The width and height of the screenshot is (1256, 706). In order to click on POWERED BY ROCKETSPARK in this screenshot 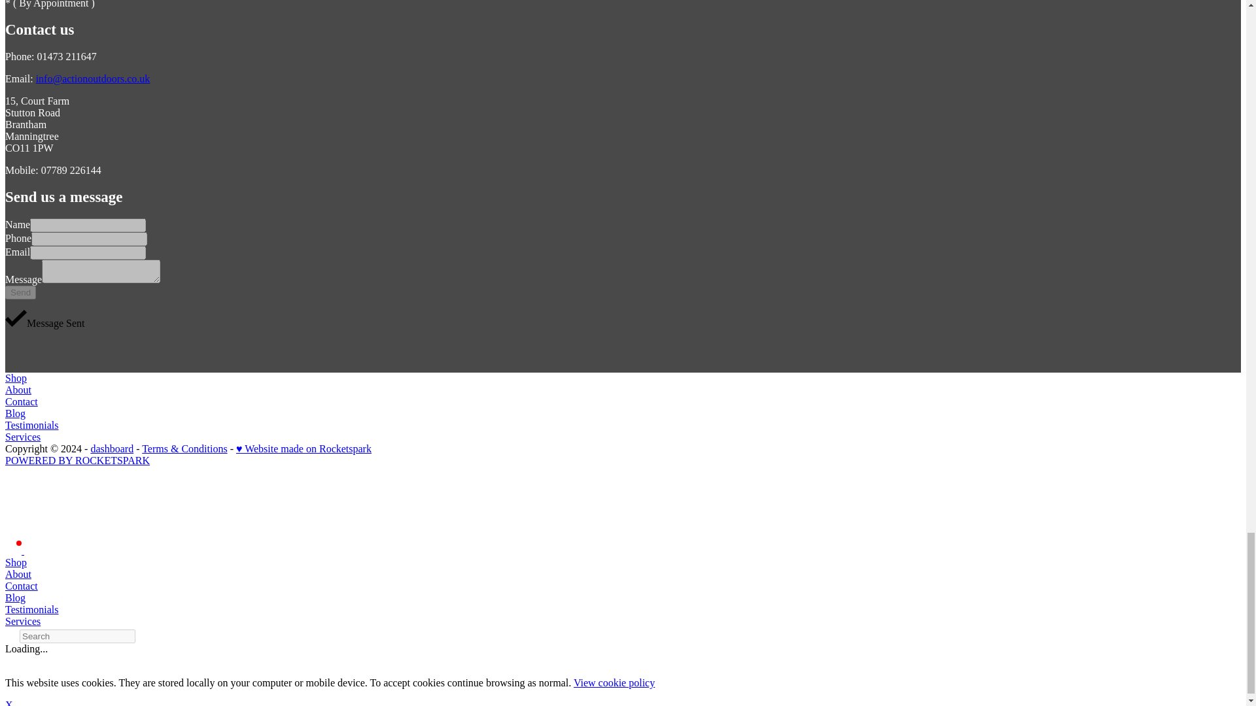, I will do `click(77, 460)`.